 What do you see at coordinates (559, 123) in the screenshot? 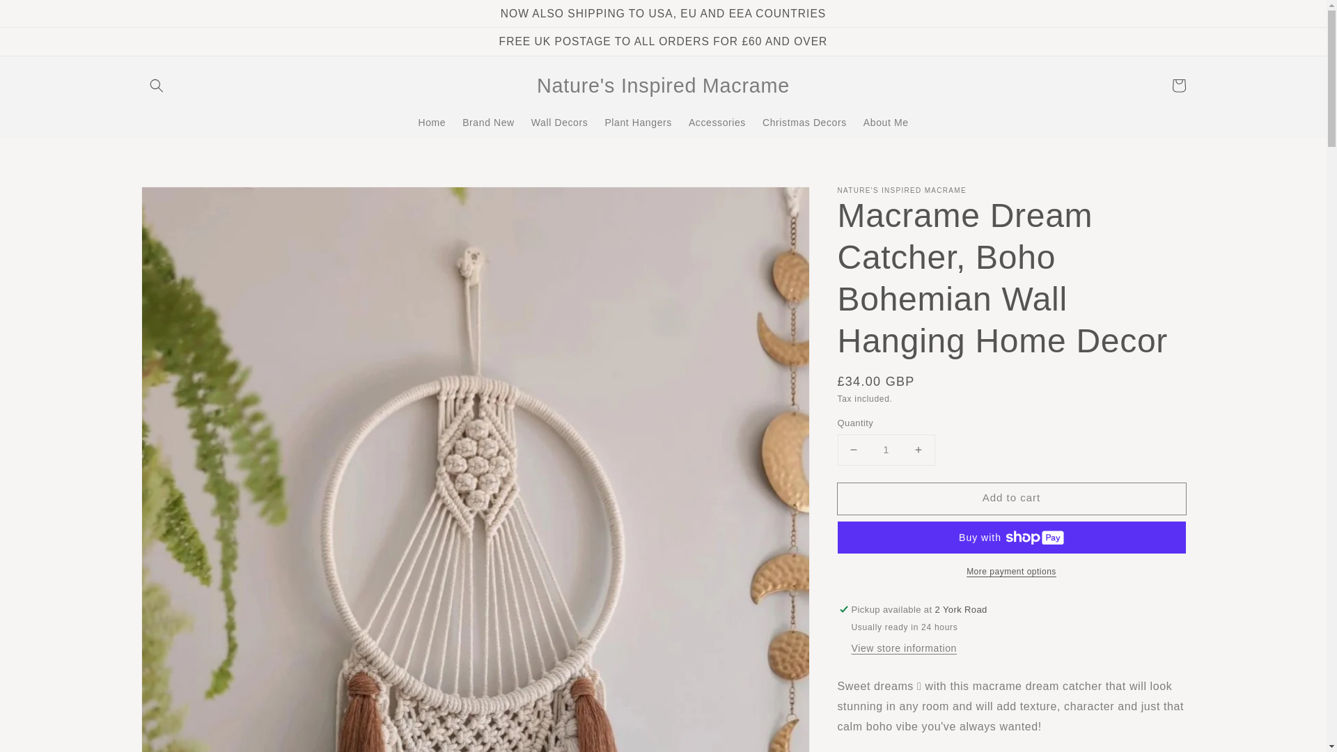
I see `Wall Decors` at bounding box center [559, 123].